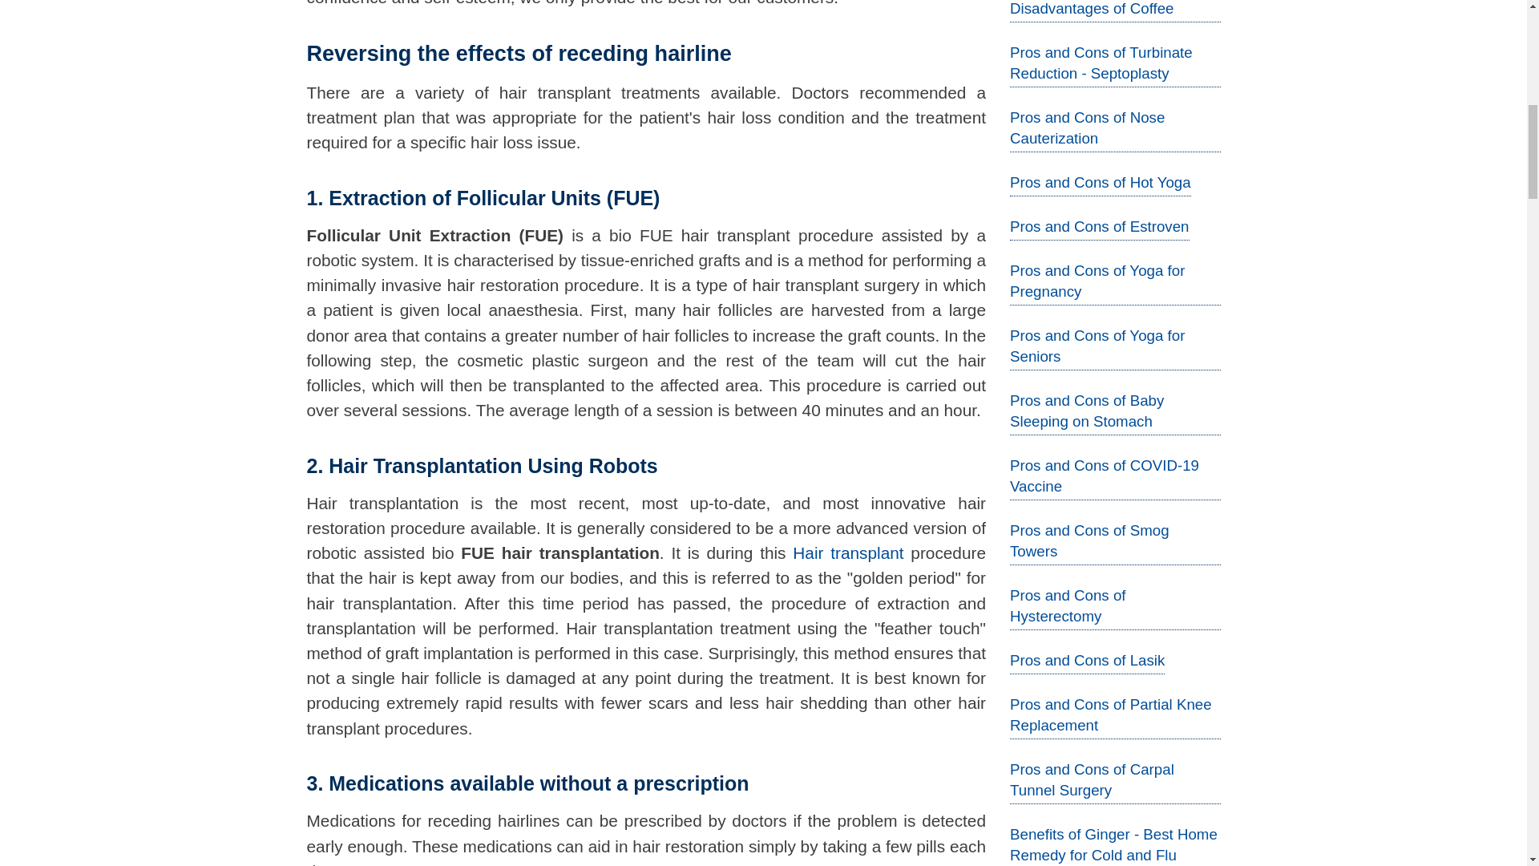 This screenshot has height=866, width=1539. Describe the element at coordinates (1111, 714) in the screenshot. I see `Pros and Cons of Partial Knee Replacement` at that location.